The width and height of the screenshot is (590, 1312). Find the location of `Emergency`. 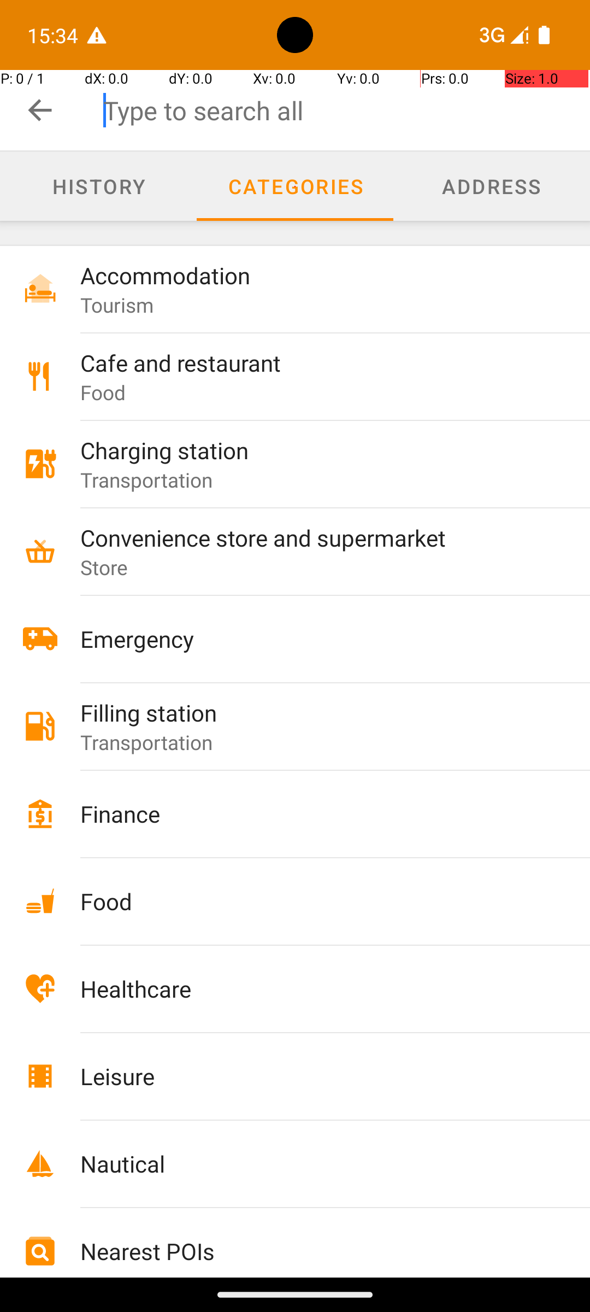

Emergency is located at coordinates (312, 639).